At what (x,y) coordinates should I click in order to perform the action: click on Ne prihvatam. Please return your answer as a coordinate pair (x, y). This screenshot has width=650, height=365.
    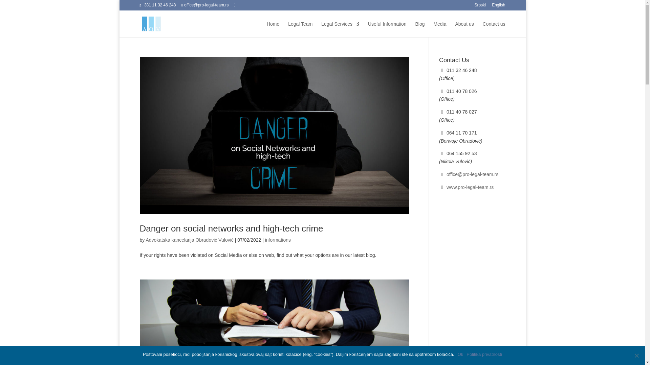
    Looking at the image, I should click on (636, 356).